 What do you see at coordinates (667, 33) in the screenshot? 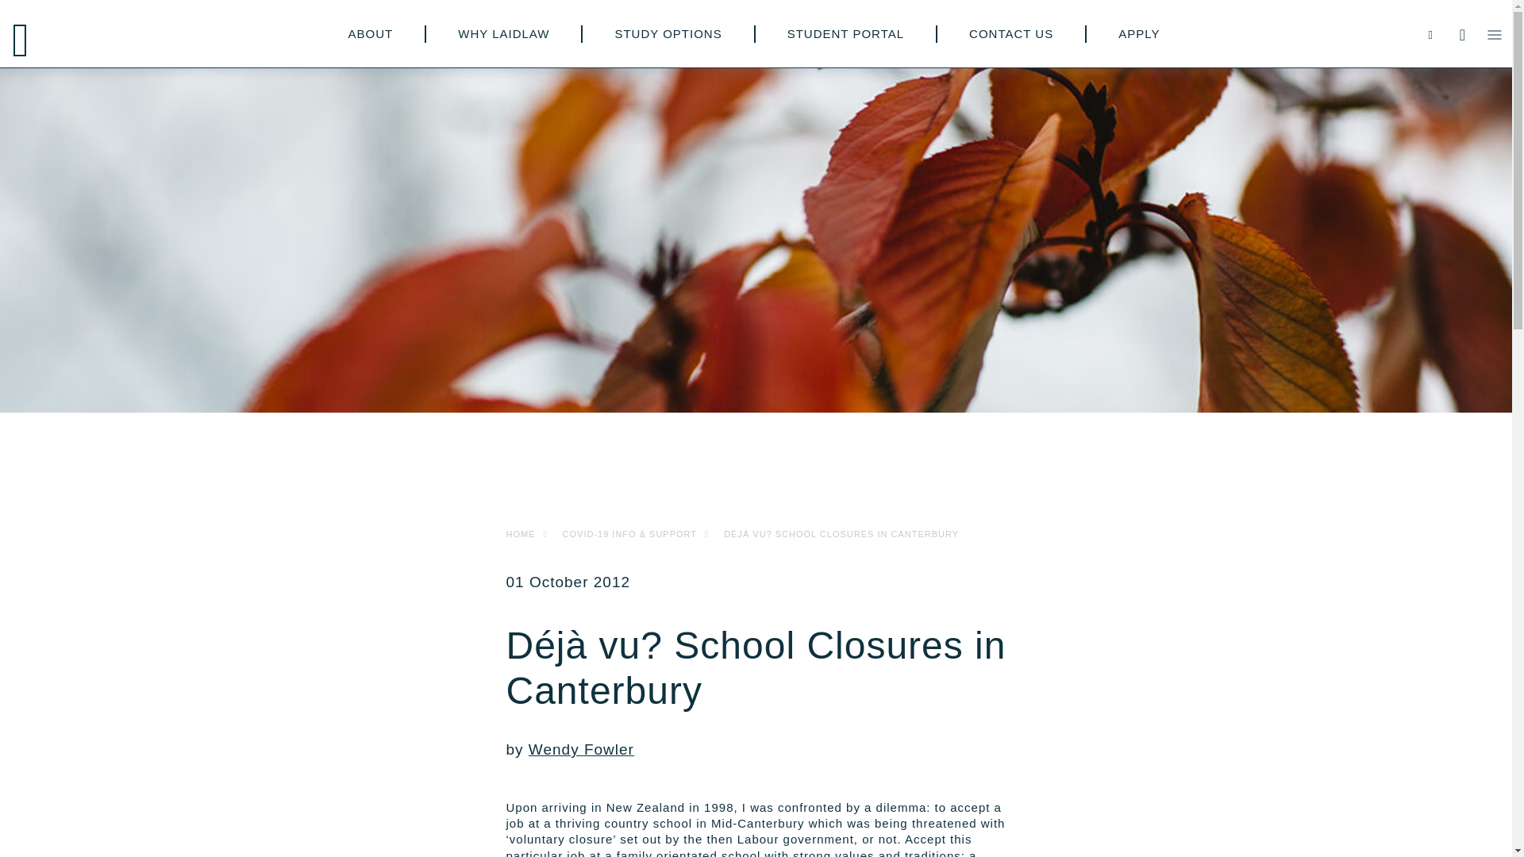
I see `STUDY OPTIONS` at bounding box center [667, 33].